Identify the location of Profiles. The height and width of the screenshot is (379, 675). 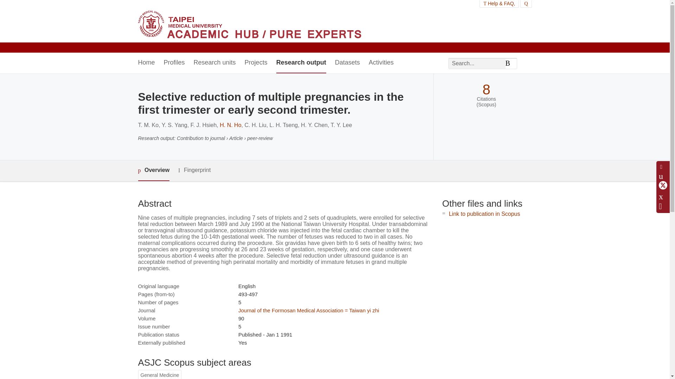
(174, 63).